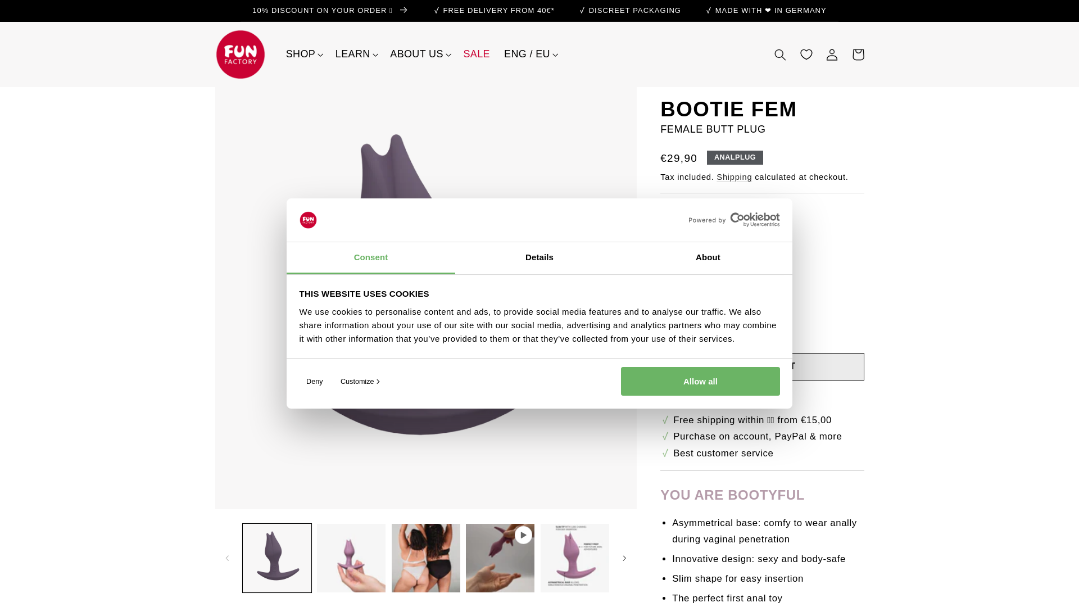 The width and height of the screenshot is (1079, 607). Describe the element at coordinates (700, 324) in the screenshot. I see `1` at that location.